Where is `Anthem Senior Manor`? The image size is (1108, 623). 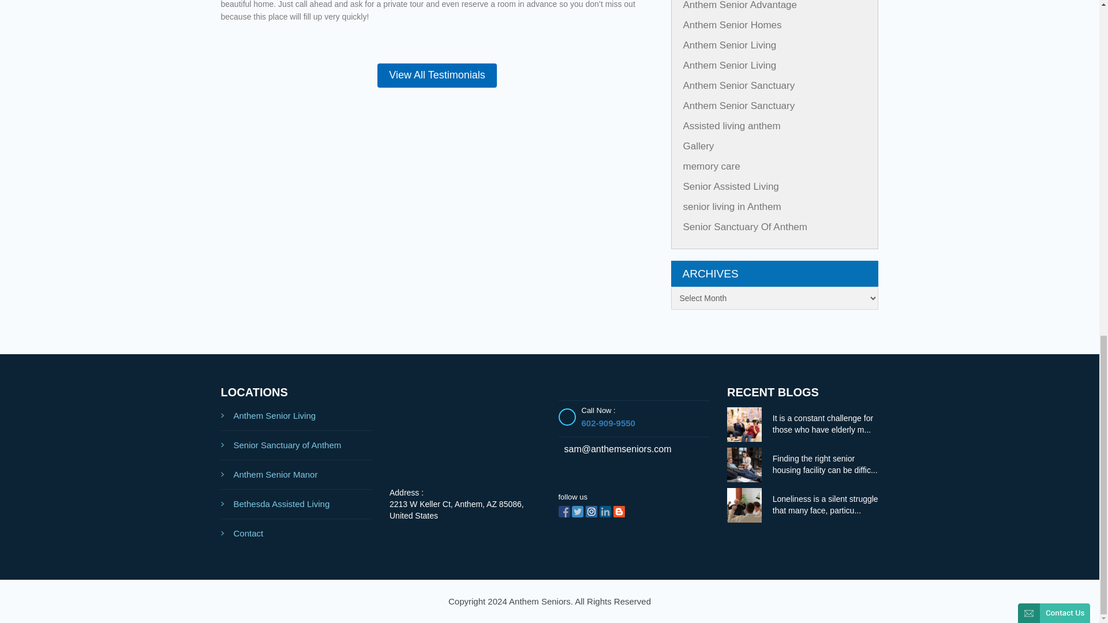 Anthem Senior Manor is located at coordinates (297, 475).